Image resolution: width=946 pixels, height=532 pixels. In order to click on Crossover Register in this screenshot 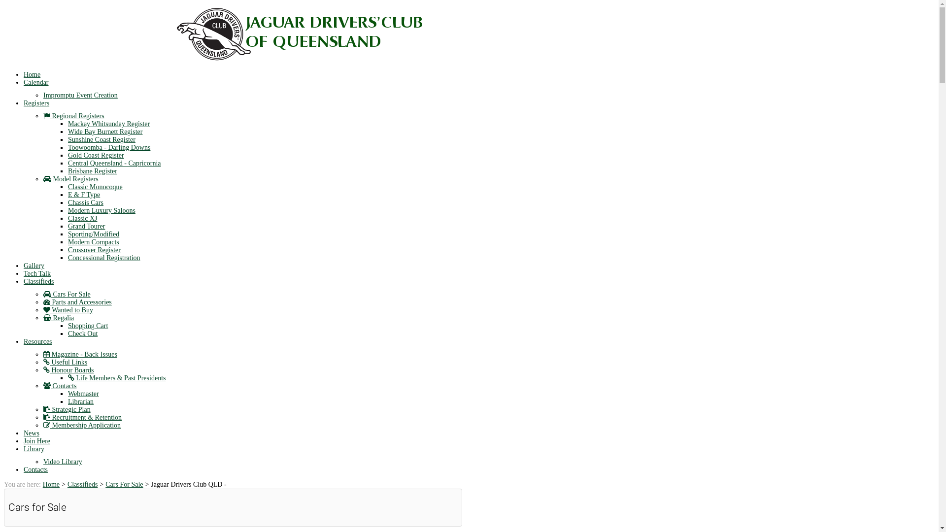, I will do `click(94, 250)`.